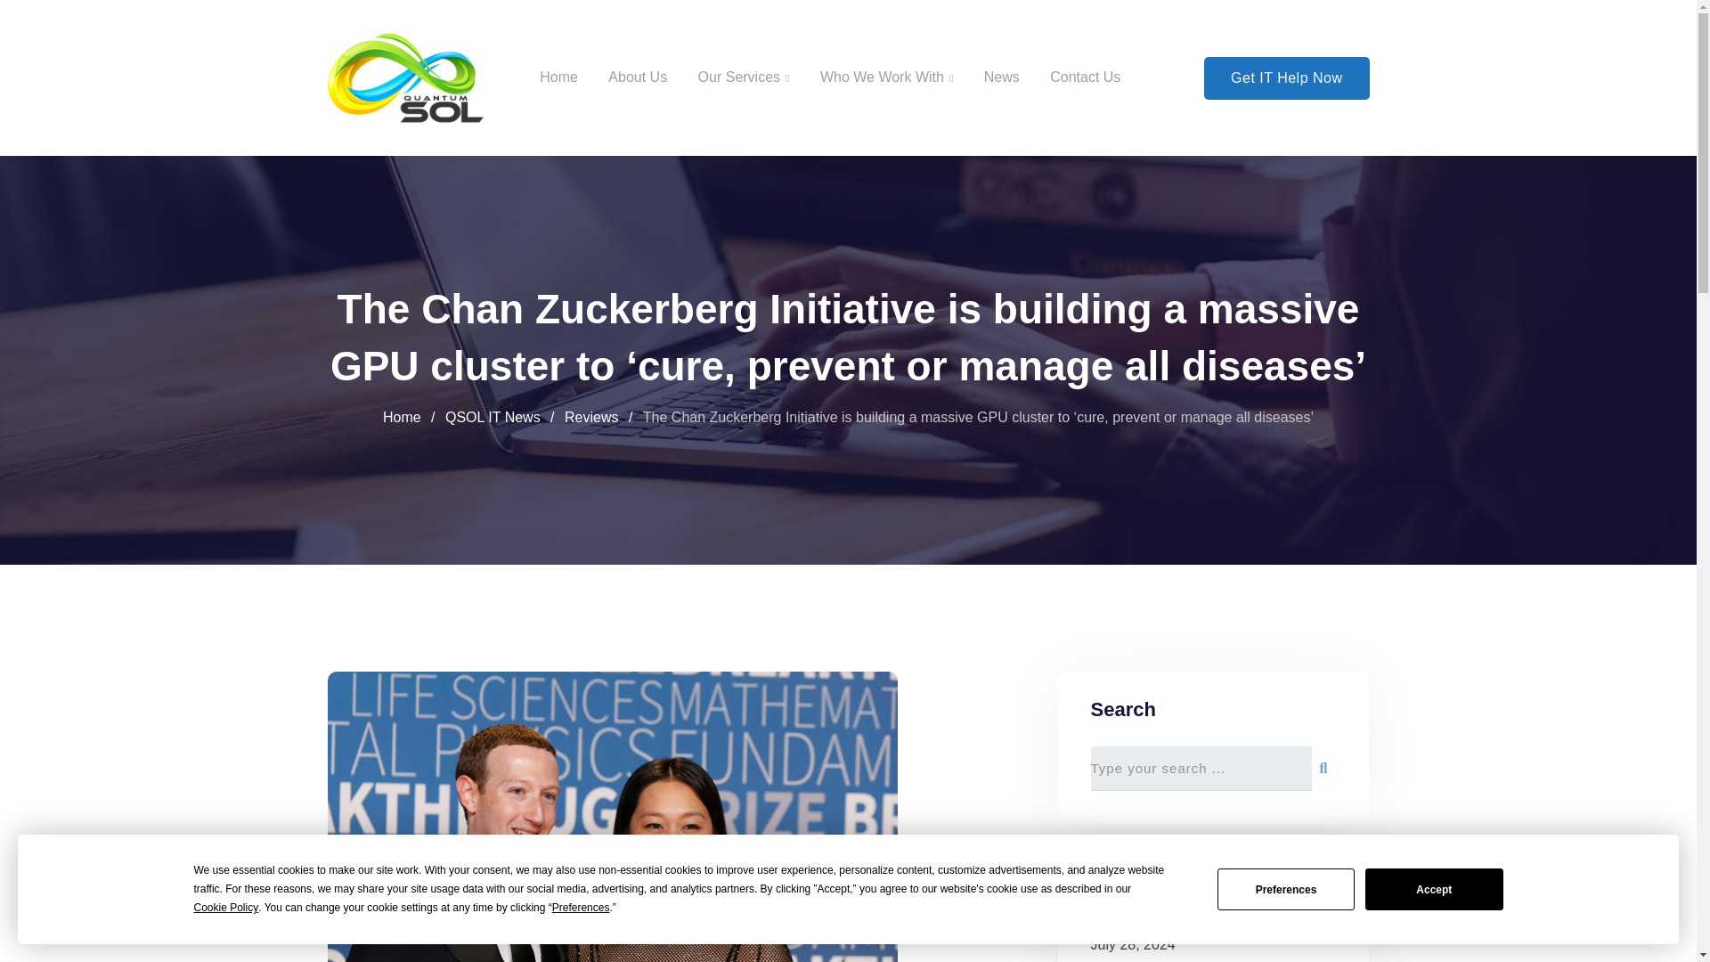  Describe the element at coordinates (581, 908) in the screenshot. I see `Preferences` at that location.